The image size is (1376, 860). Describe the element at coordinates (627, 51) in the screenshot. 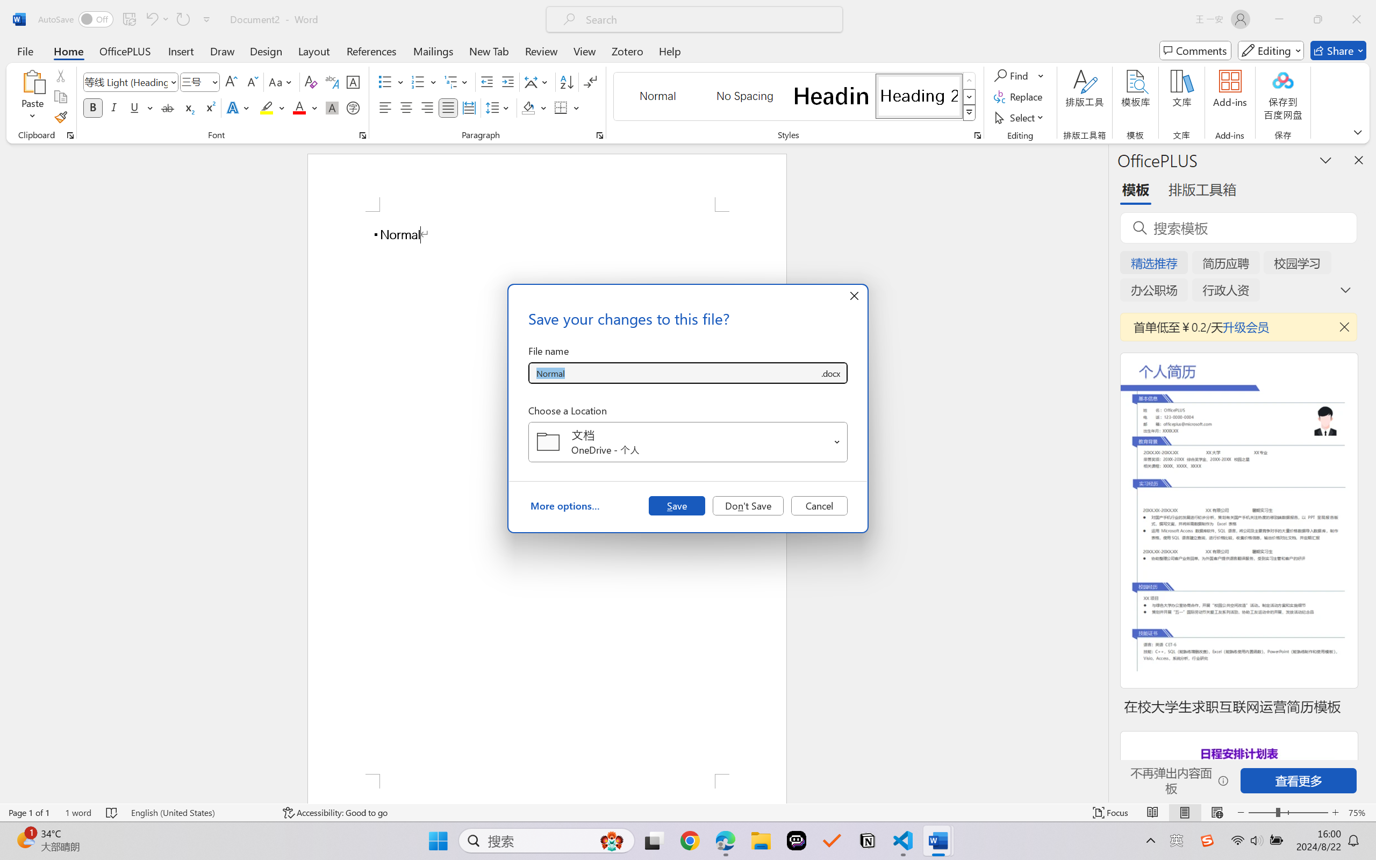

I see `Zotero` at that location.